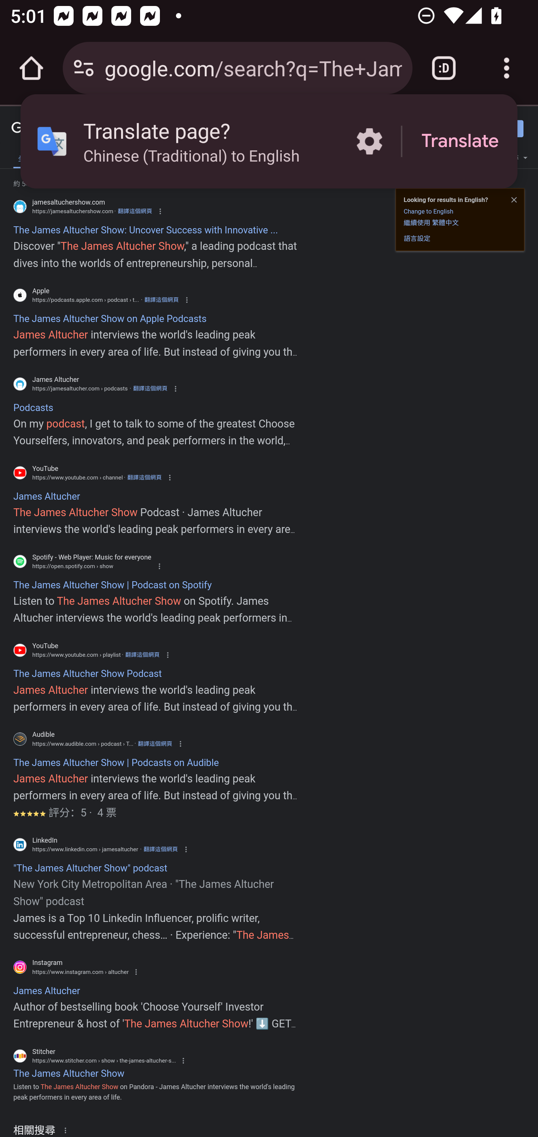 The width and height of the screenshot is (538, 1137). I want to click on More options in the Translate page?, so click(369, 141).